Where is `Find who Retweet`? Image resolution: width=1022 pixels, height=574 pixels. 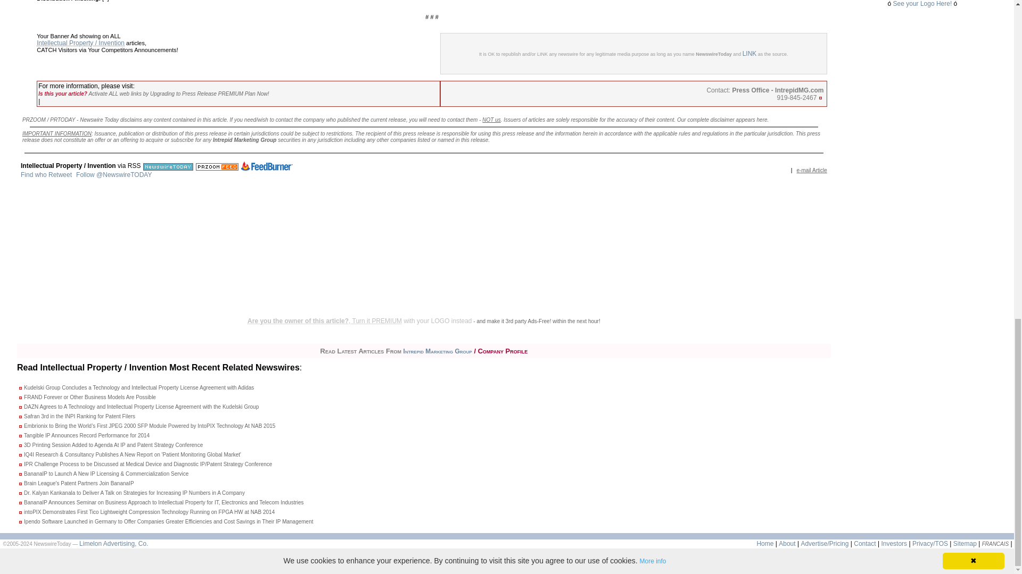
Find who Retweet is located at coordinates (46, 174).